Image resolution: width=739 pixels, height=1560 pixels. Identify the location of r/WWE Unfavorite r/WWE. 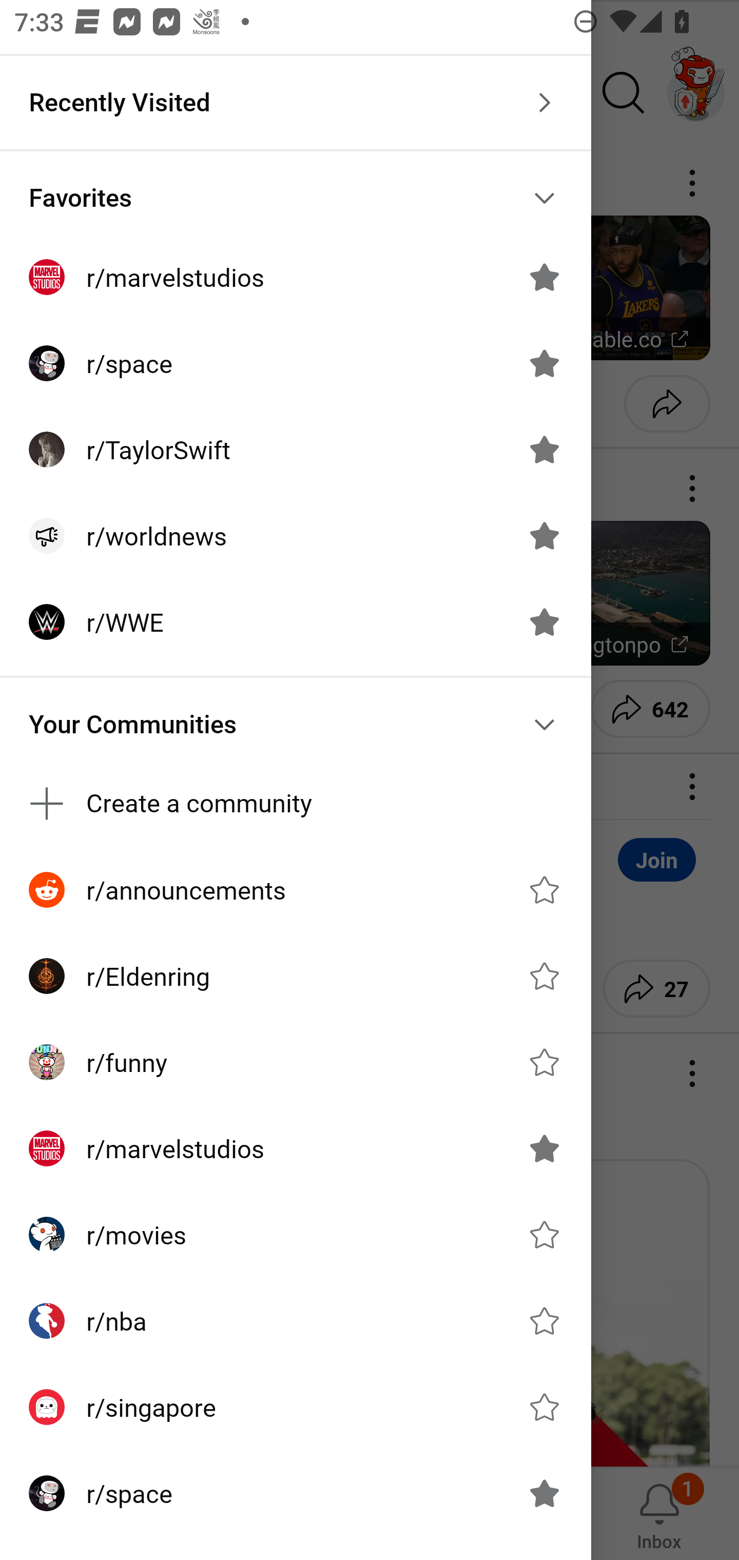
(296, 621).